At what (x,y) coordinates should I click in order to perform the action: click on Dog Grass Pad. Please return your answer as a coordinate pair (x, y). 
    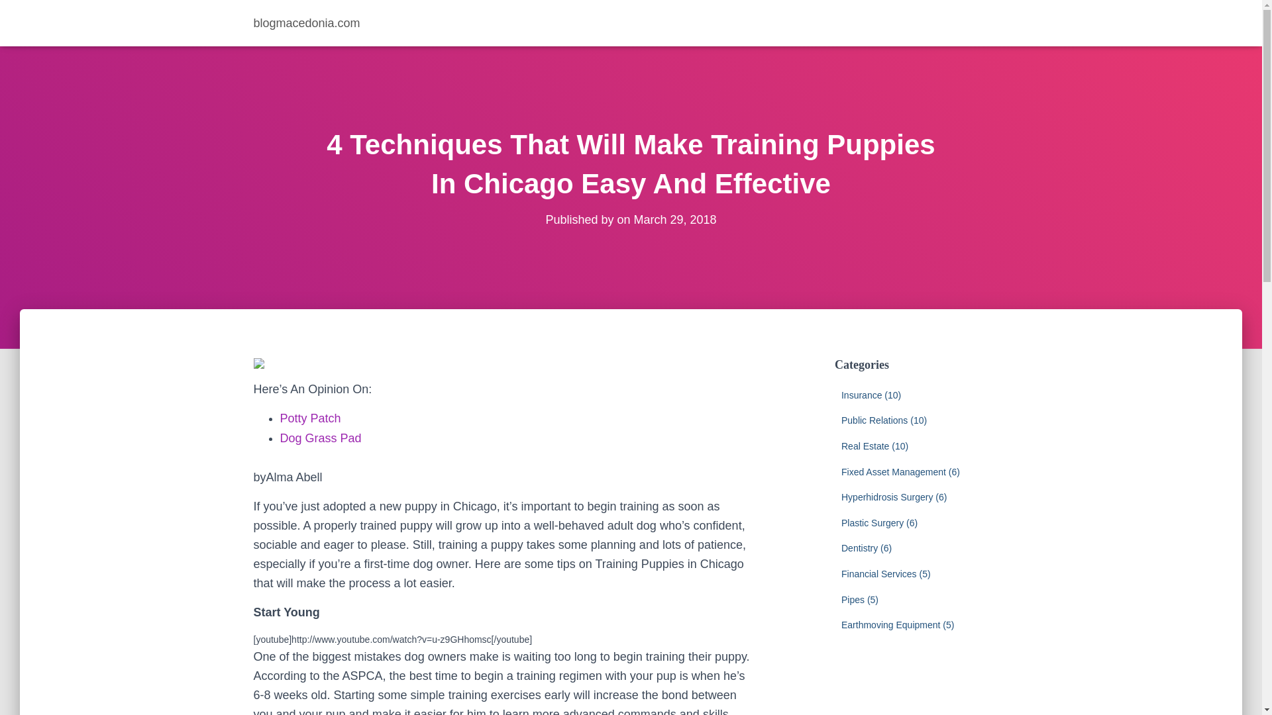
    Looking at the image, I should click on (321, 438).